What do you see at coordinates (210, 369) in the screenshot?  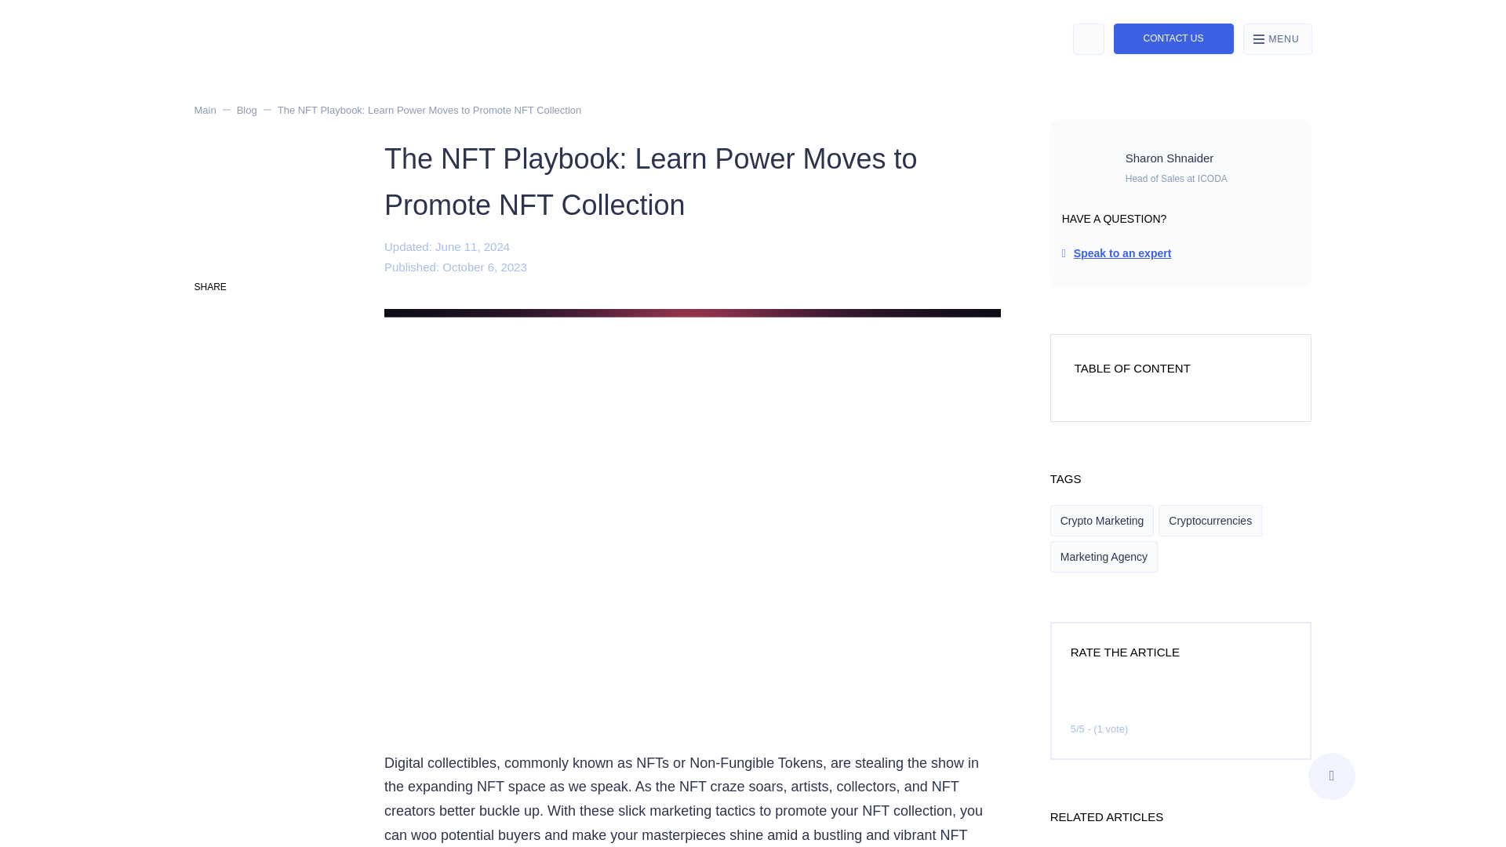 I see `Share on Telegram` at bounding box center [210, 369].